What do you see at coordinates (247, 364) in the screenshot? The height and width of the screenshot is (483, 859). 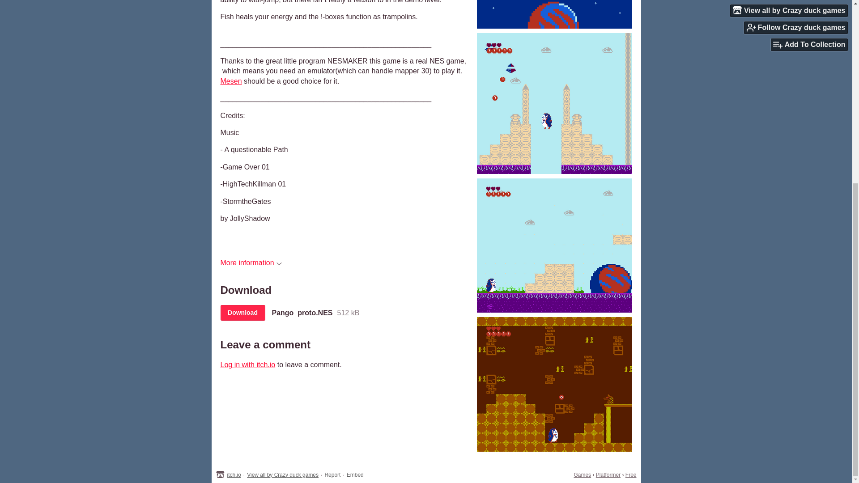 I see `Log in with itch.io` at bounding box center [247, 364].